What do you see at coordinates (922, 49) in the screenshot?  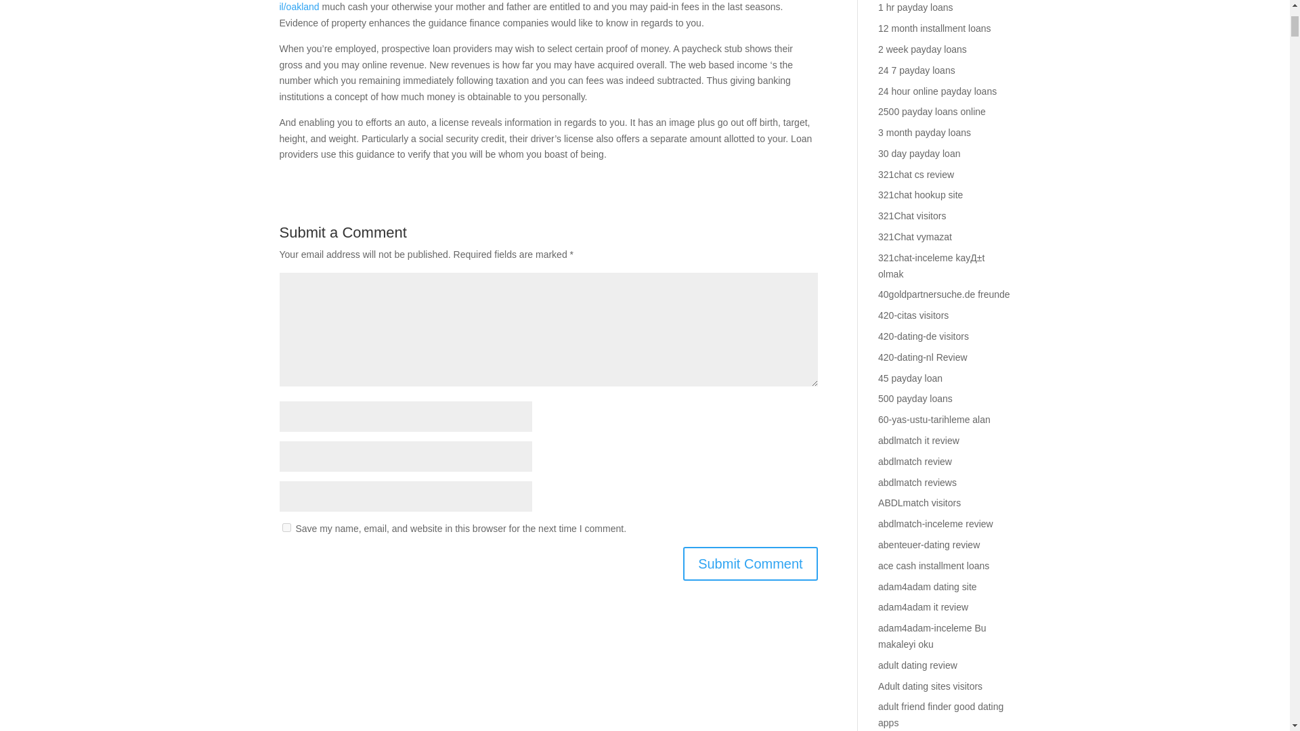 I see `2 week payday loans` at bounding box center [922, 49].